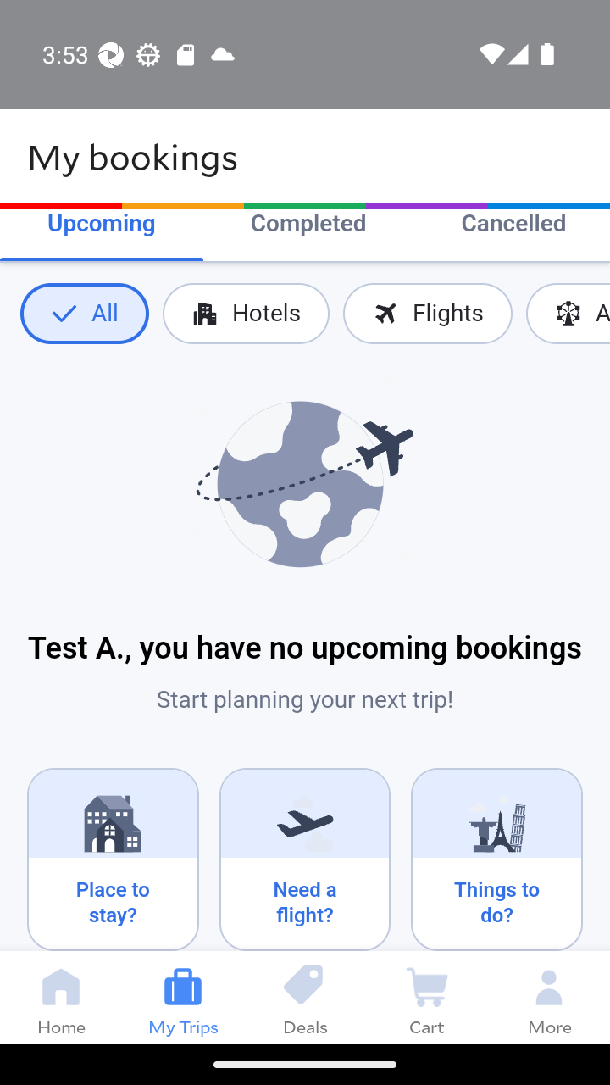  I want to click on All, so click(84, 314).